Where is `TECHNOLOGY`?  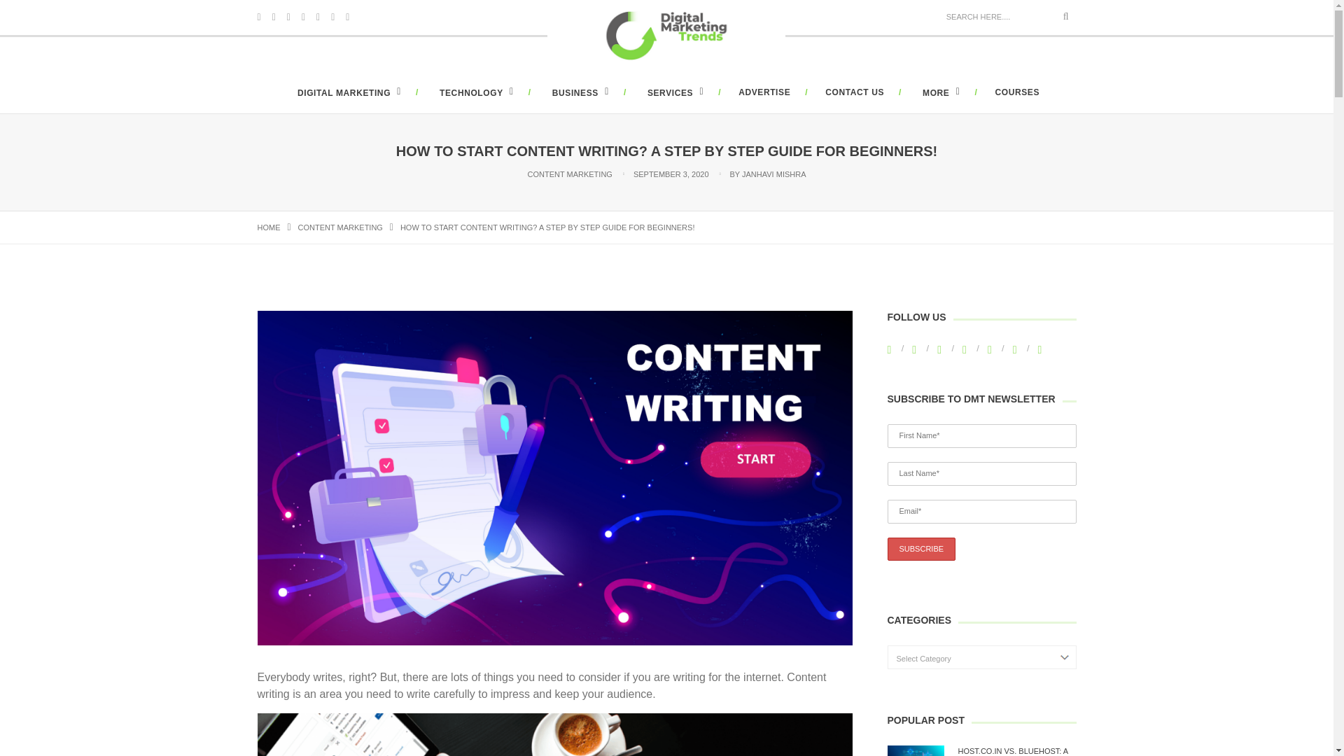
TECHNOLOGY is located at coordinates (475, 93).